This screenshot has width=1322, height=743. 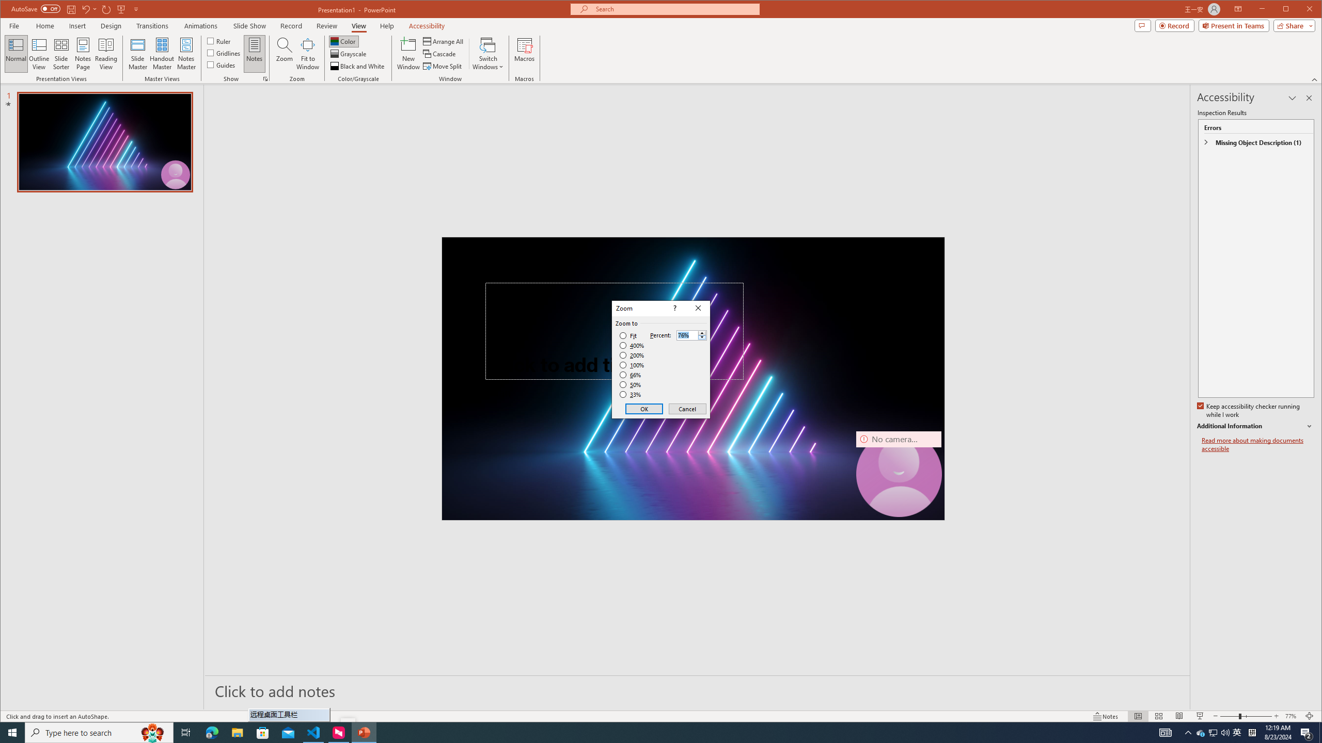 What do you see at coordinates (221, 64) in the screenshot?
I see `Guides` at bounding box center [221, 64].